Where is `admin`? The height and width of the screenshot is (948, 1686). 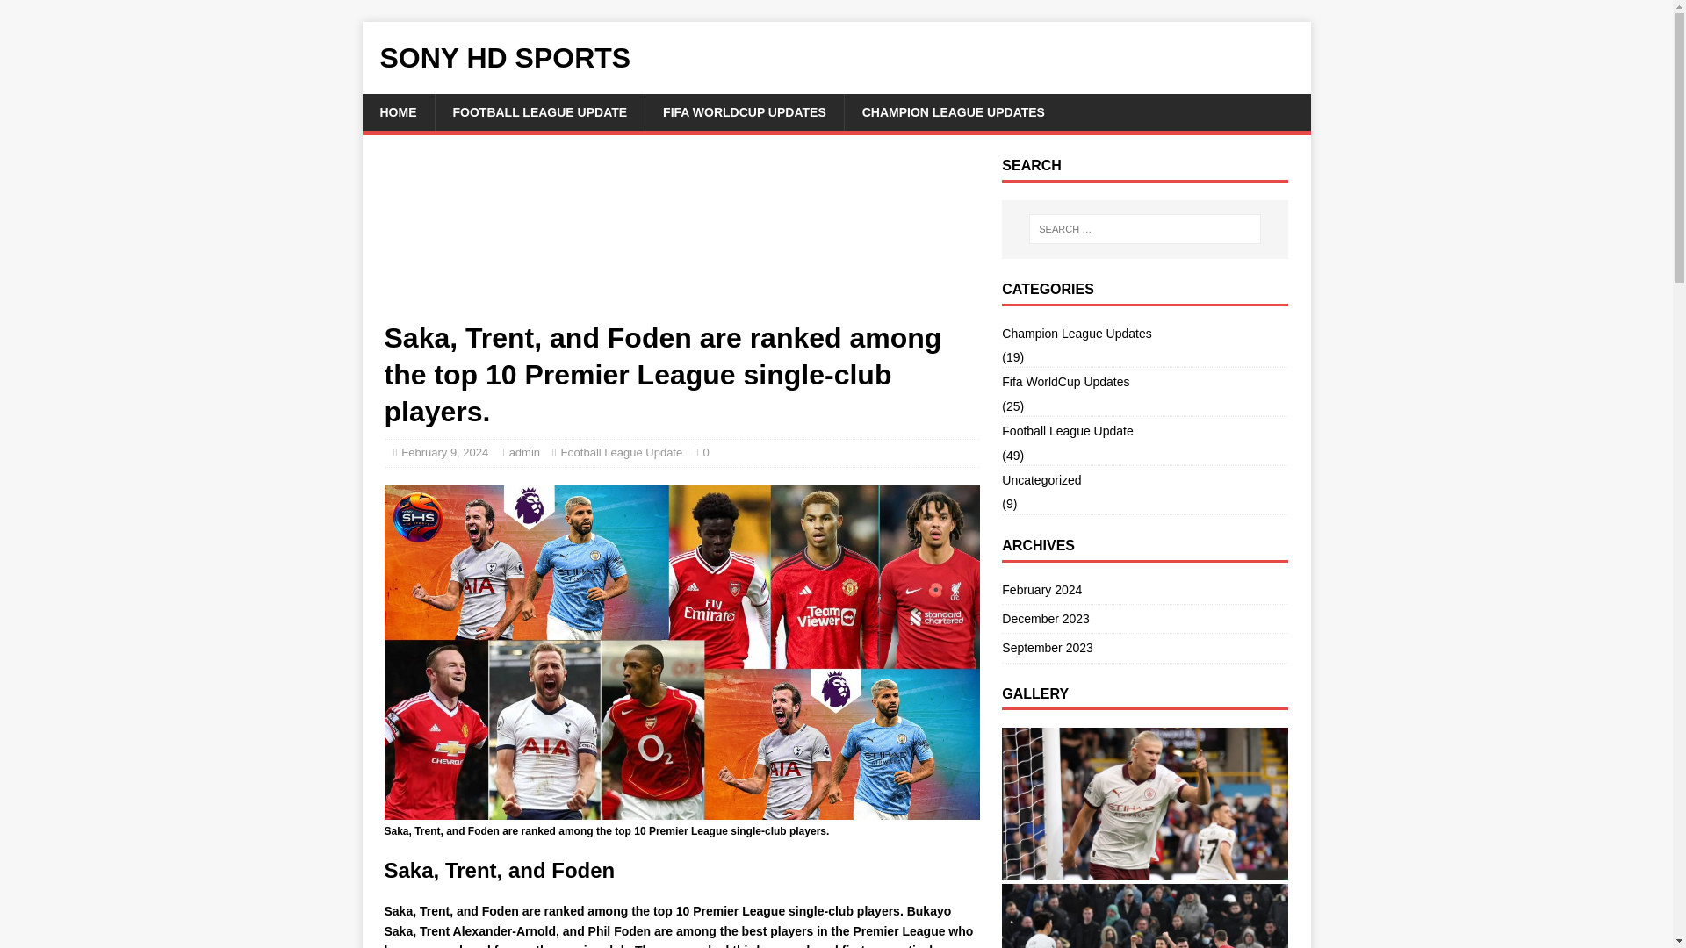
admin is located at coordinates (523, 451).